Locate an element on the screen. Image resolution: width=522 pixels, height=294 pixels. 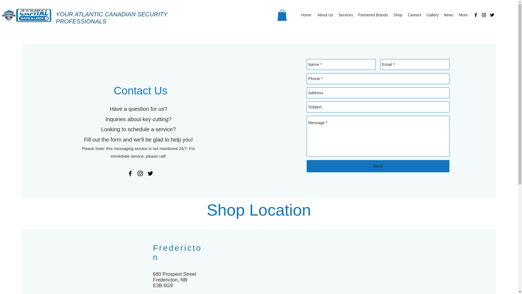
Shop is located at coordinates (397, 15).